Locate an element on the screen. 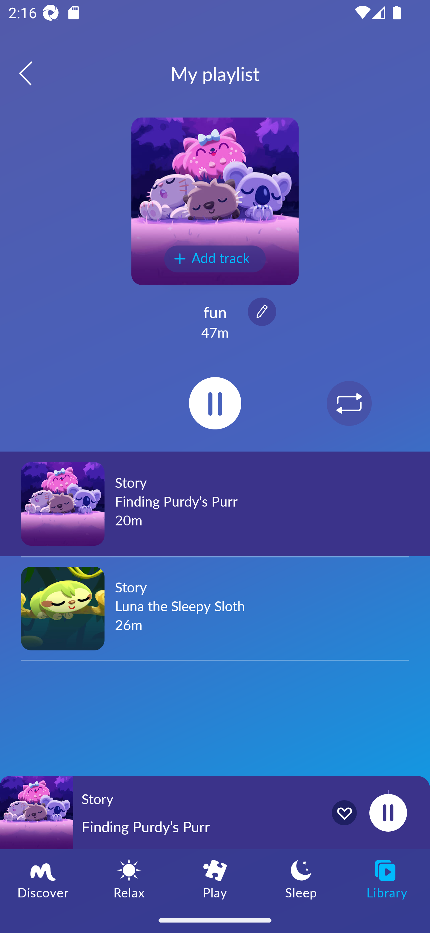 The height and width of the screenshot is (933, 430). 0.0023937947 Pause is located at coordinates (388, 812).